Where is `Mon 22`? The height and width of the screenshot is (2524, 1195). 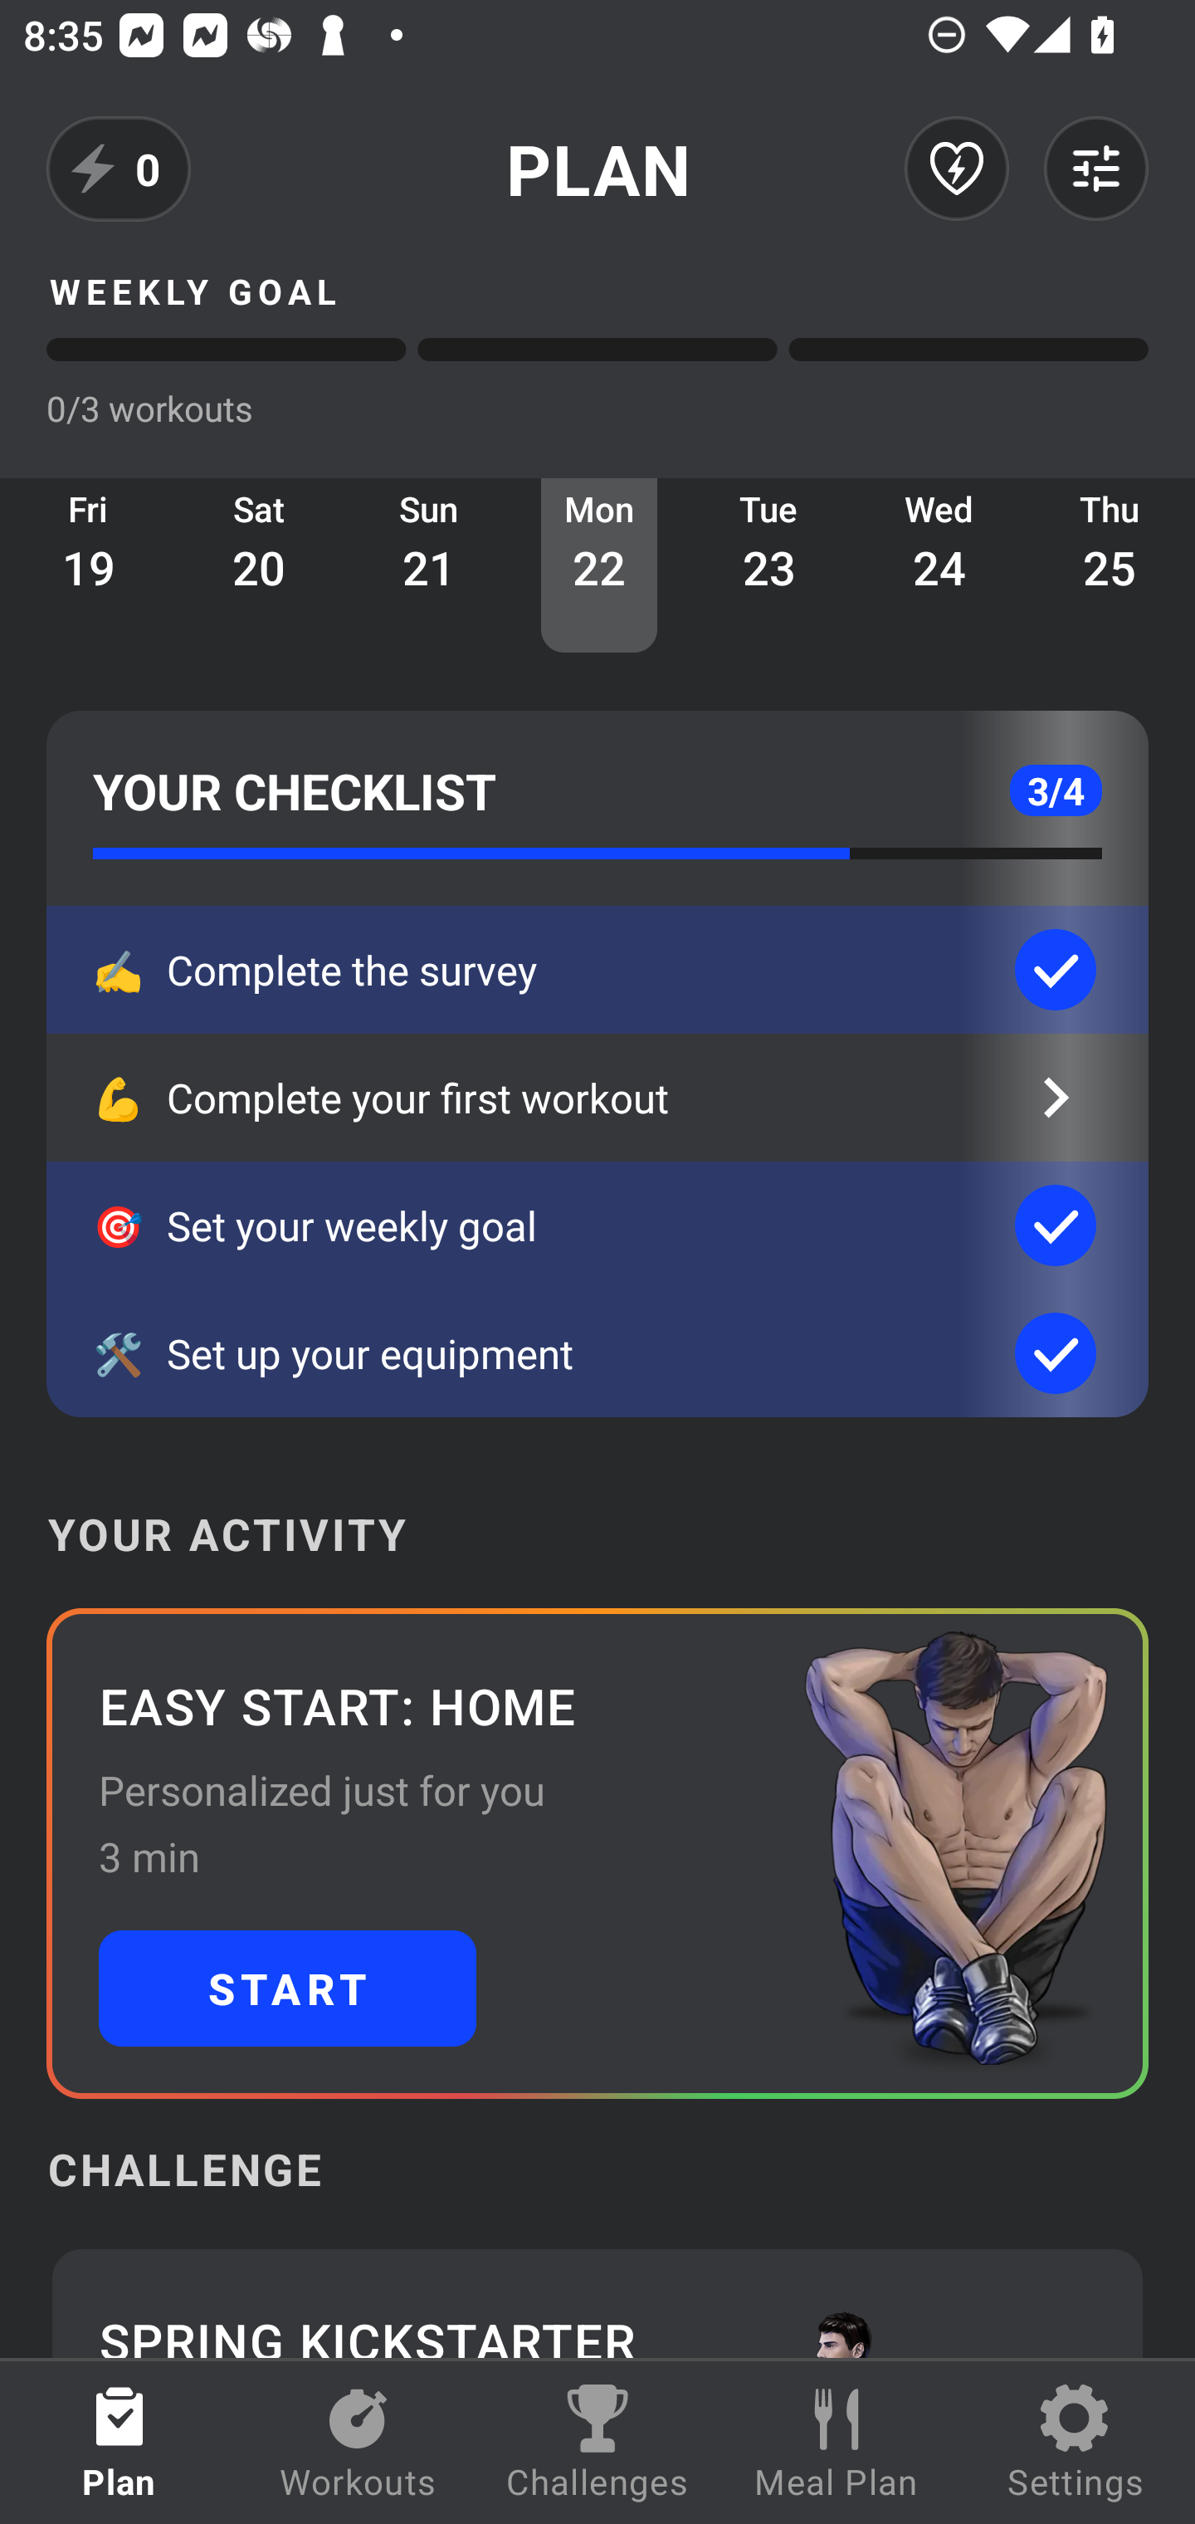
Mon 22 is located at coordinates (599, 565).